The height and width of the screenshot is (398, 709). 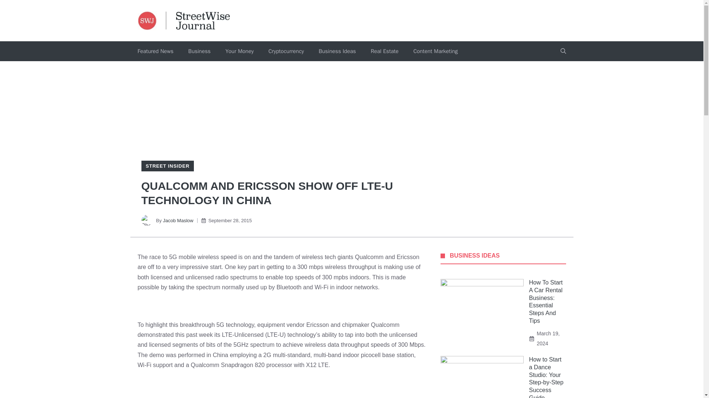 What do you see at coordinates (286, 51) in the screenshot?
I see `Cryptocurrency` at bounding box center [286, 51].